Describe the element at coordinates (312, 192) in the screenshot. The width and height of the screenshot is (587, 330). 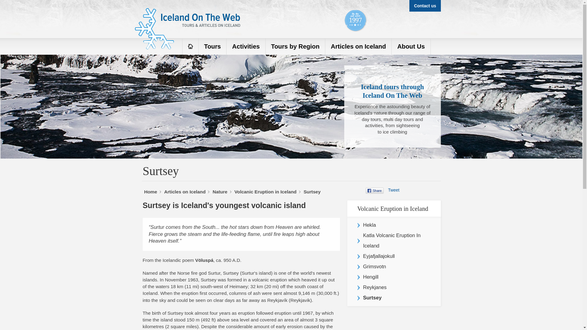
I see `Surtsey` at that location.